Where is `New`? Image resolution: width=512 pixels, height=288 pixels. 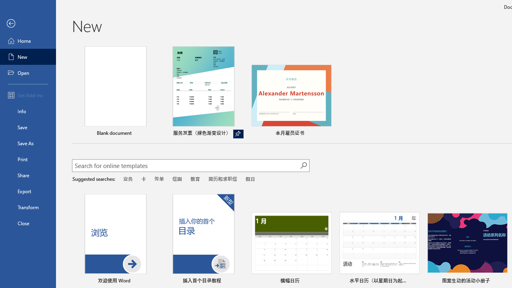 New is located at coordinates (28, 57).